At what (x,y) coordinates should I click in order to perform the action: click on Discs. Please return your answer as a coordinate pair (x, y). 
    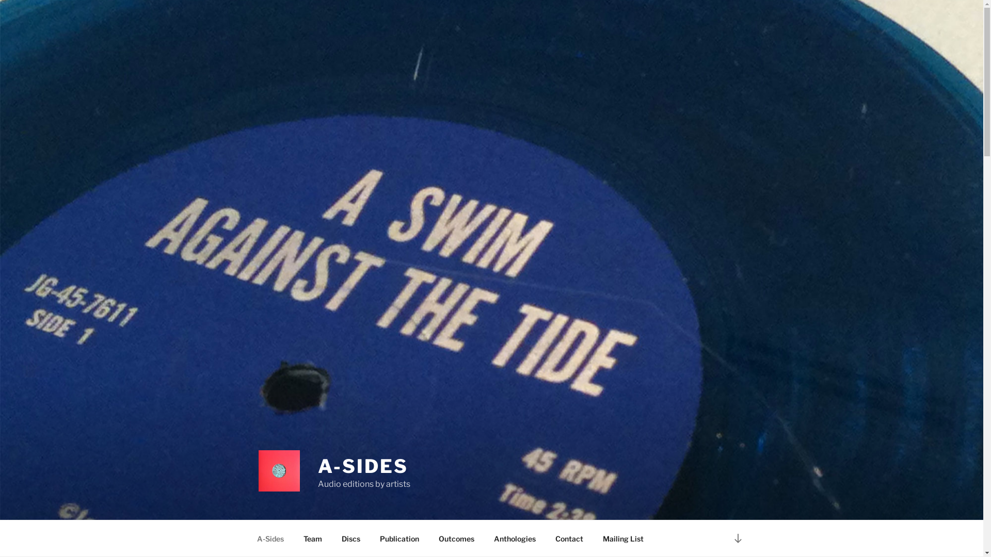
    Looking at the image, I should click on (351, 538).